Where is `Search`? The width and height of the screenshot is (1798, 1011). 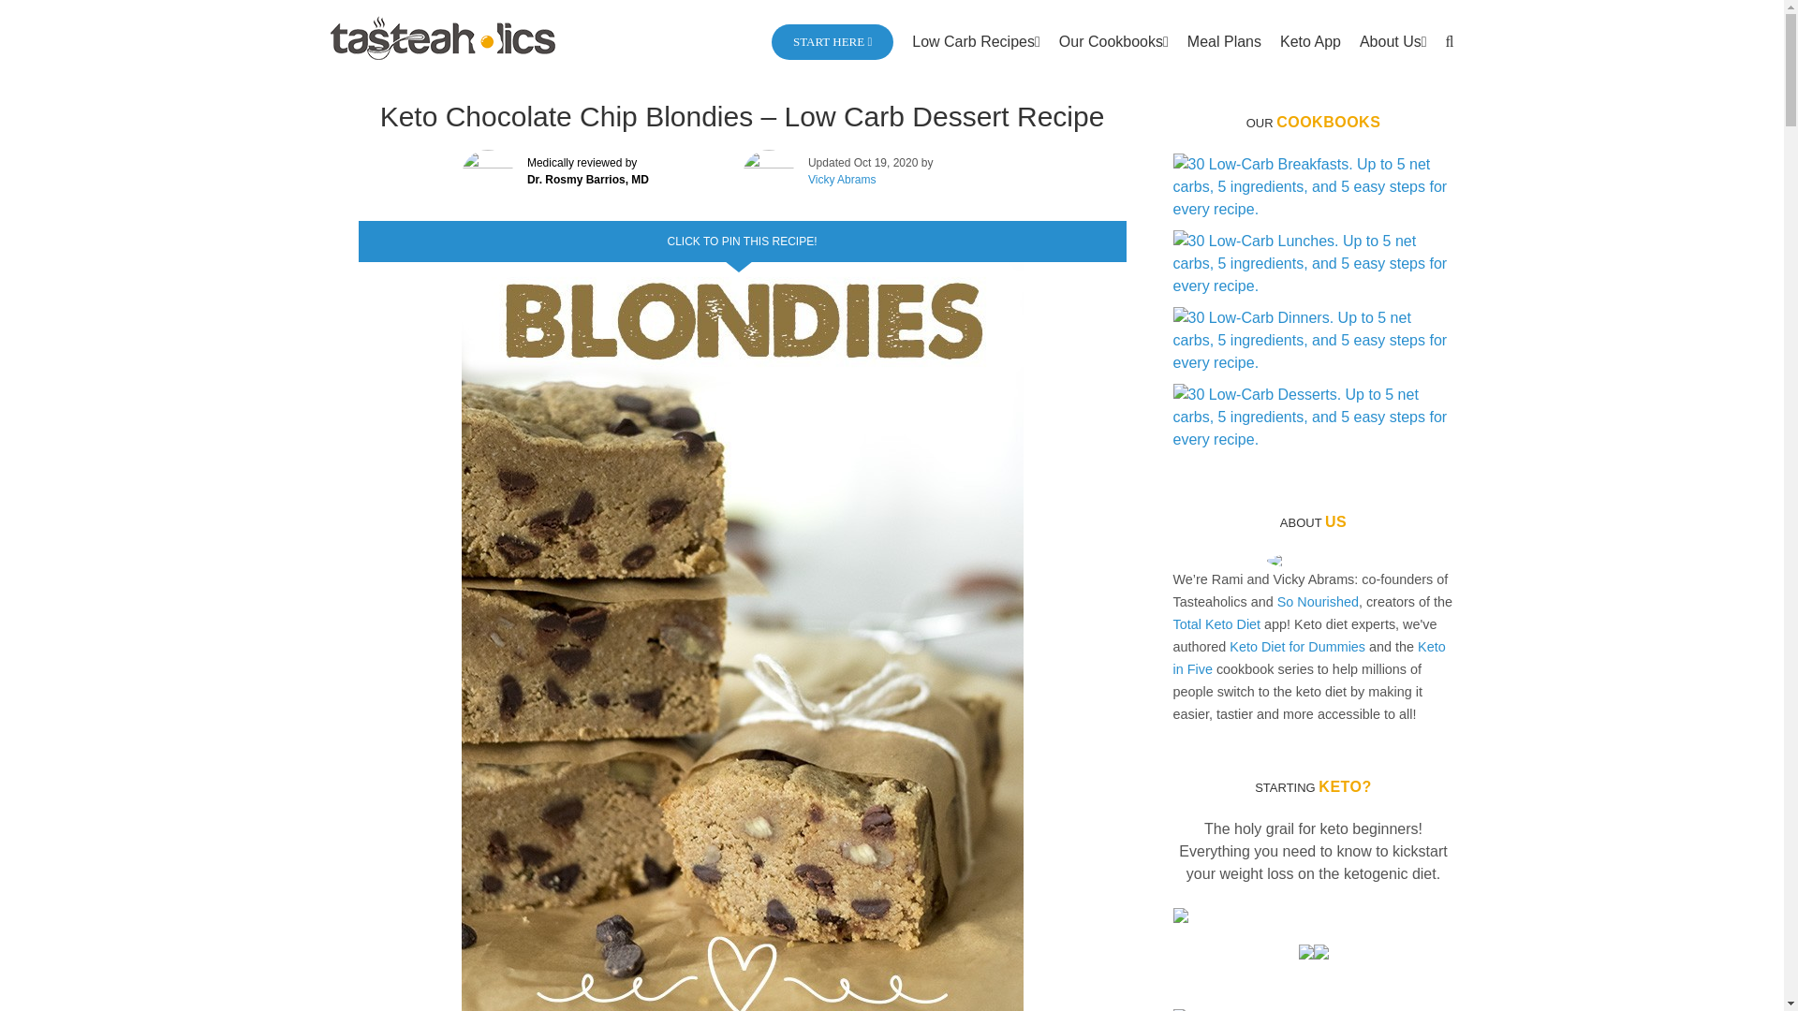
Search is located at coordinates (1450, 40).